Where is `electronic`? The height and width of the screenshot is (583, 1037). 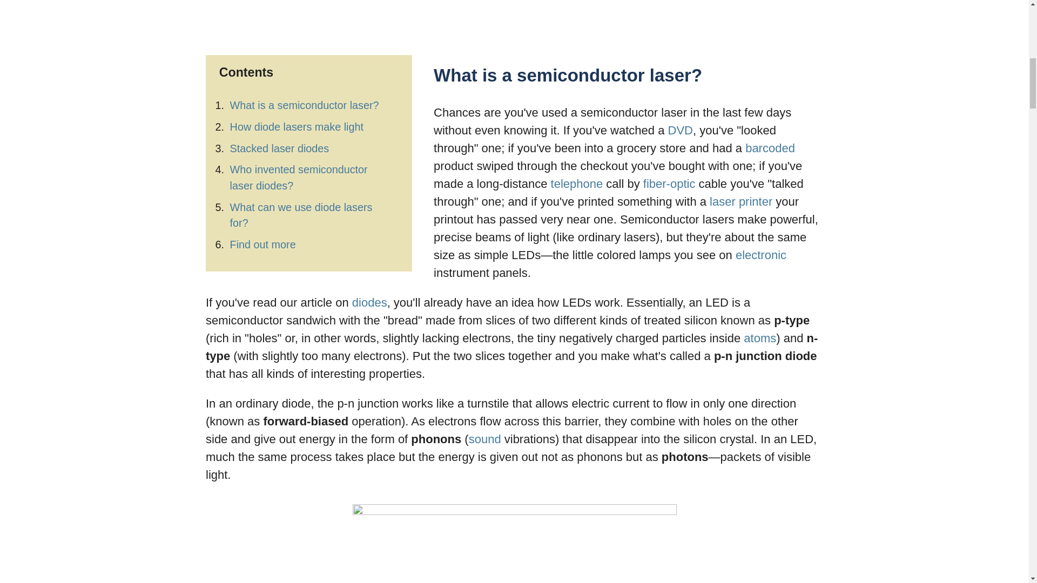 electronic is located at coordinates (760, 255).